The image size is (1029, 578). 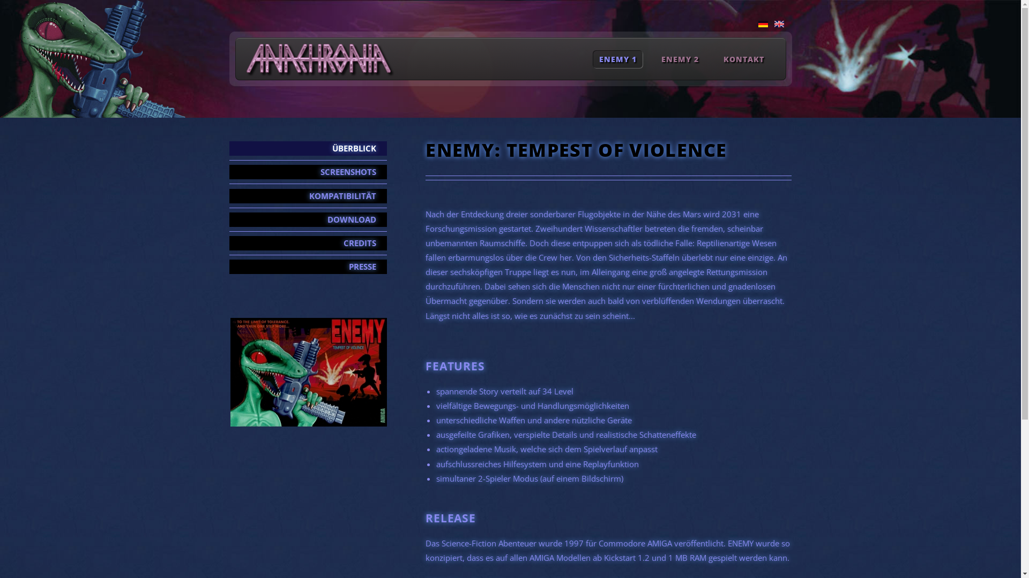 What do you see at coordinates (309, 243) in the screenshot?
I see `CREDITS` at bounding box center [309, 243].